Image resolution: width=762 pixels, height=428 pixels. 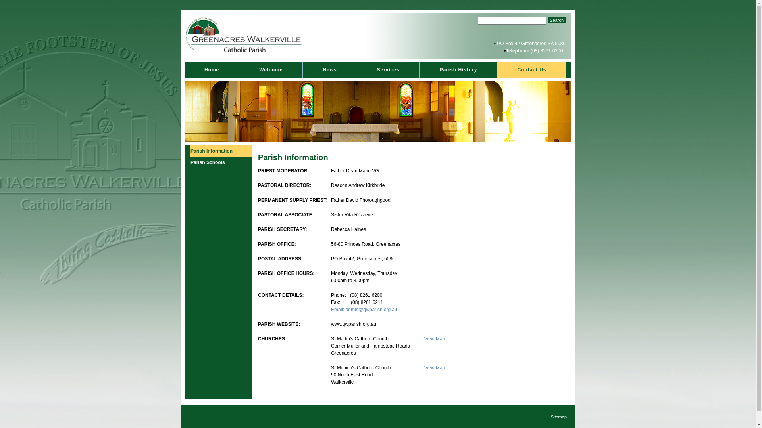 What do you see at coordinates (212, 70) in the screenshot?
I see `Home` at bounding box center [212, 70].